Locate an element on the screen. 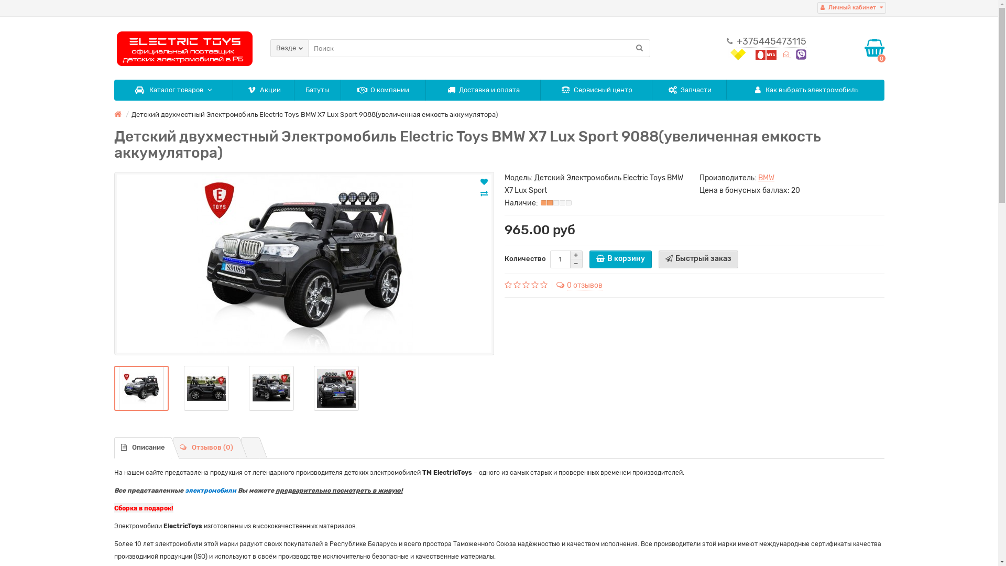  BMW is located at coordinates (766, 178).